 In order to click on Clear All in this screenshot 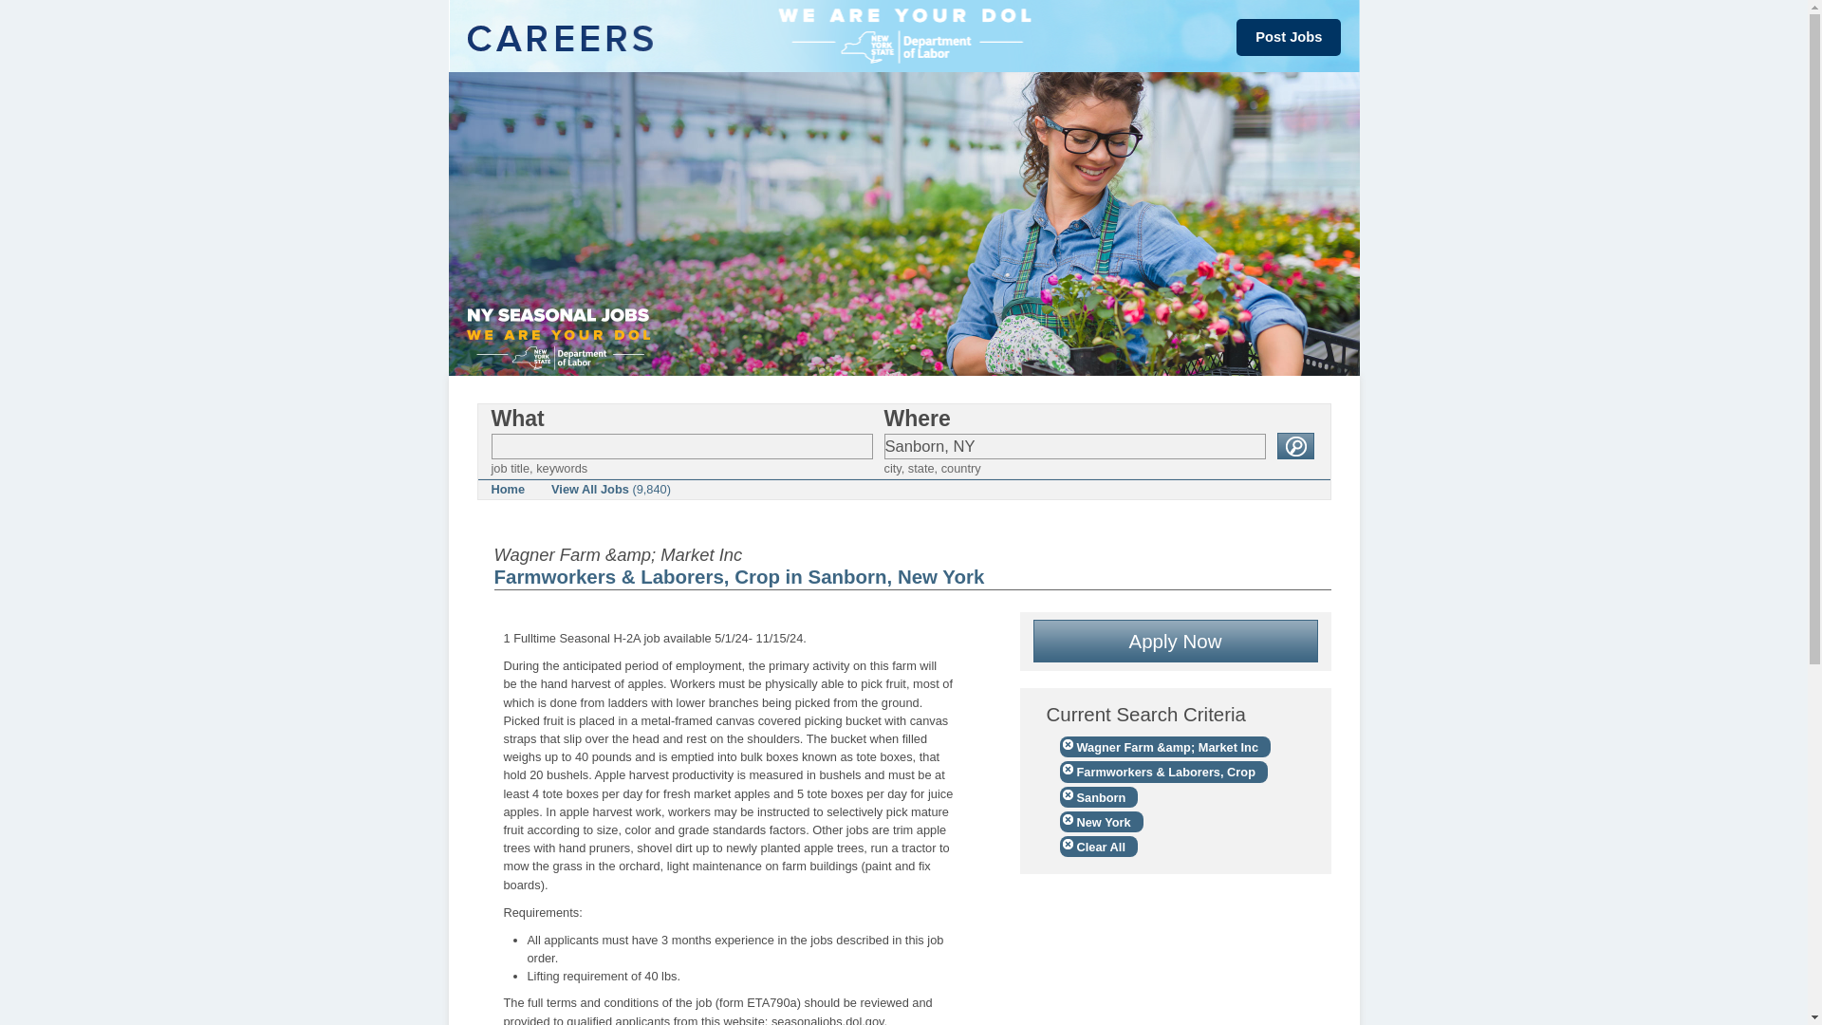, I will do `click(1097, 847)`.